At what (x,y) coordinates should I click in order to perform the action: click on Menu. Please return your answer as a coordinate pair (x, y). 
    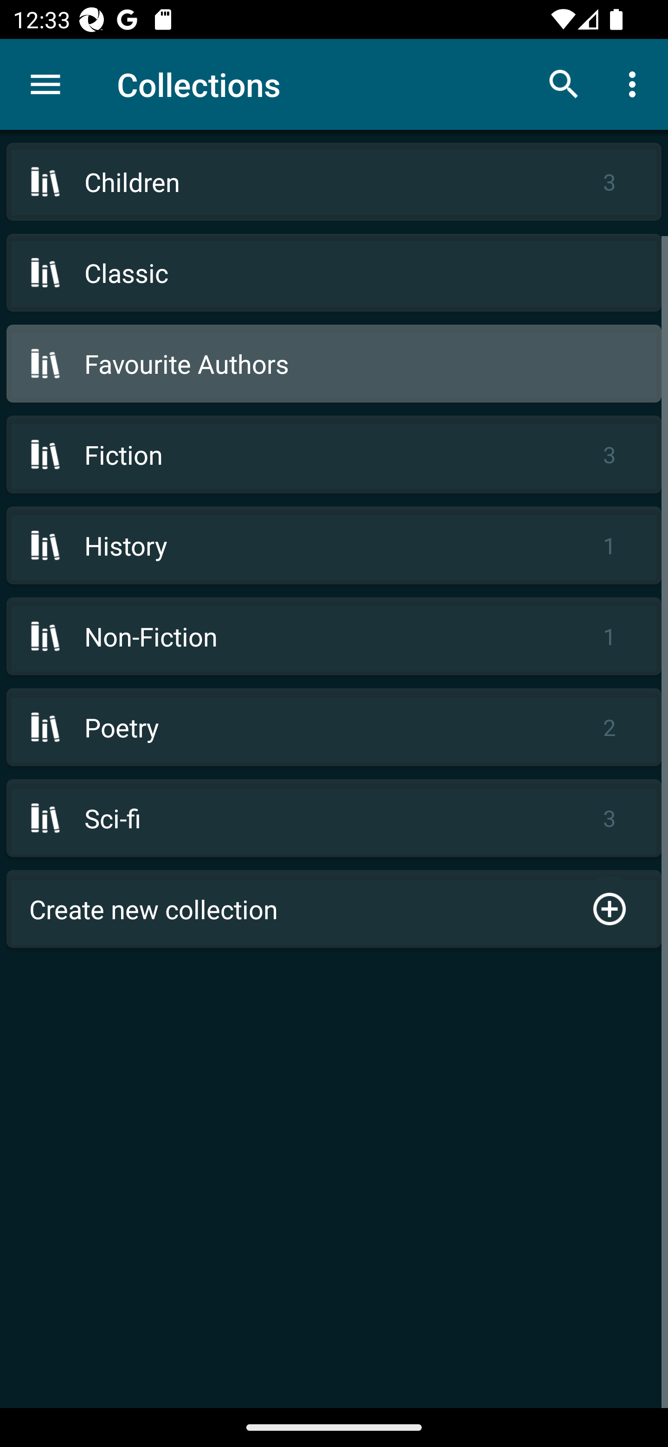
    Looking at the image, I should click on (45, 84).